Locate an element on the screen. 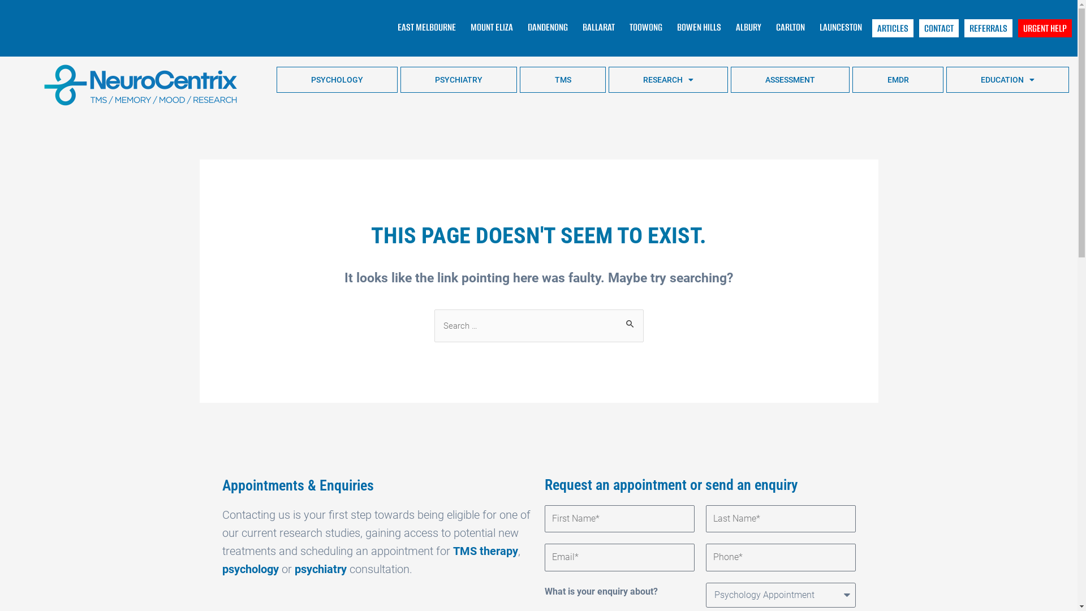 This screenshot has height=611, width=1086. ASSESSMENT is located at coordinates (790, 80).